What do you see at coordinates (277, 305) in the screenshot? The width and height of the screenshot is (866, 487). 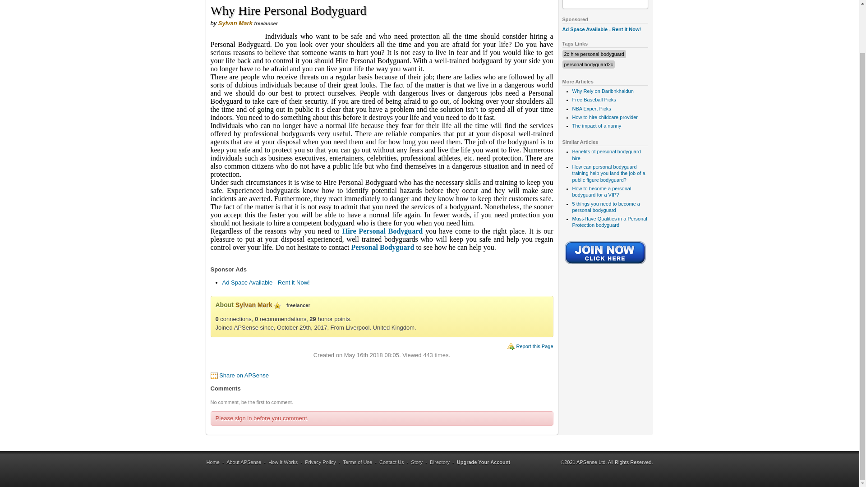 I see `Freshman` at bounding box center [277, 305].